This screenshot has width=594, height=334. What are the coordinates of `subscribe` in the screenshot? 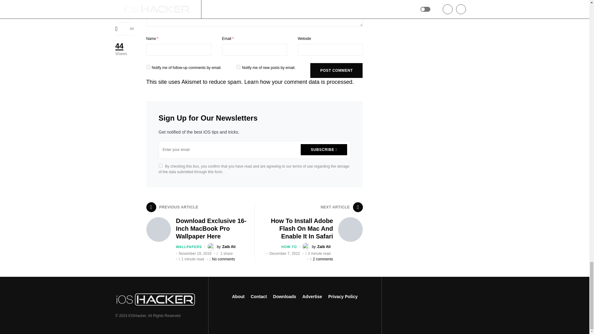 It's located at (148, 67).